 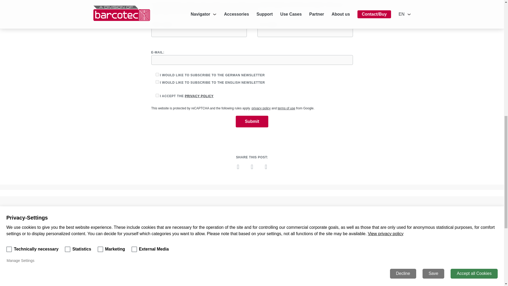 I want to click on PRIVACY POLICY, so click(x=157, y=95).